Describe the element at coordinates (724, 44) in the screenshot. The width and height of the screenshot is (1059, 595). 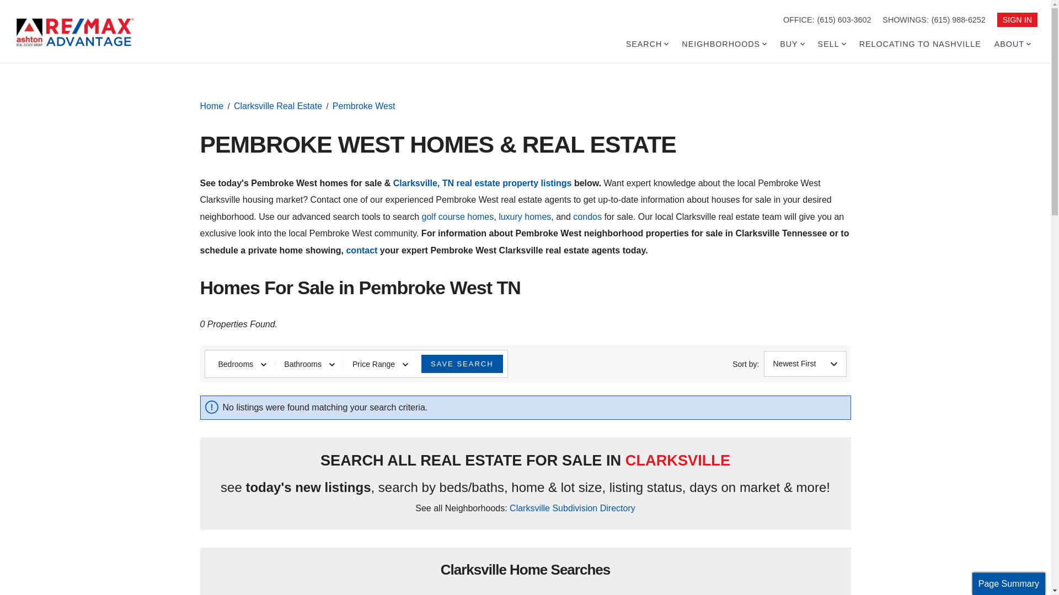
I see `NEIGHBORHOODS` at that location.